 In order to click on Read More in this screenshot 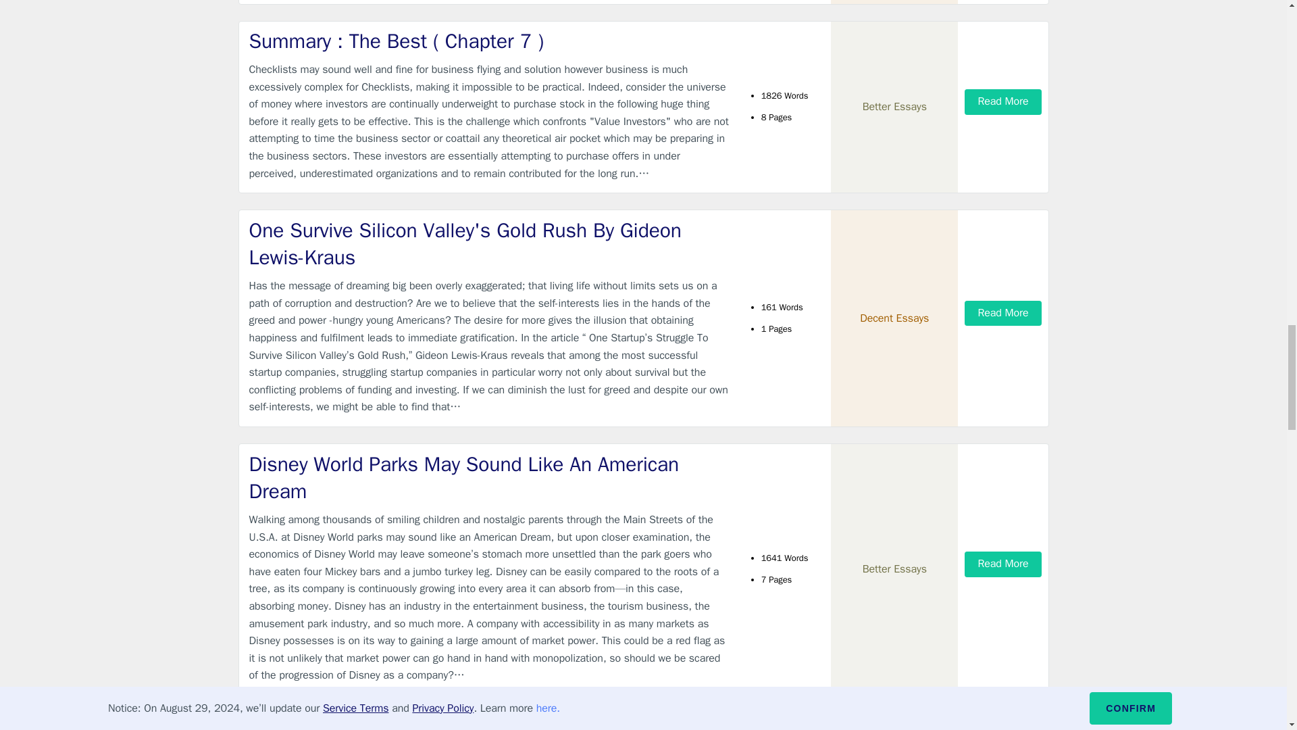, I will do `click(1002, 101)`.